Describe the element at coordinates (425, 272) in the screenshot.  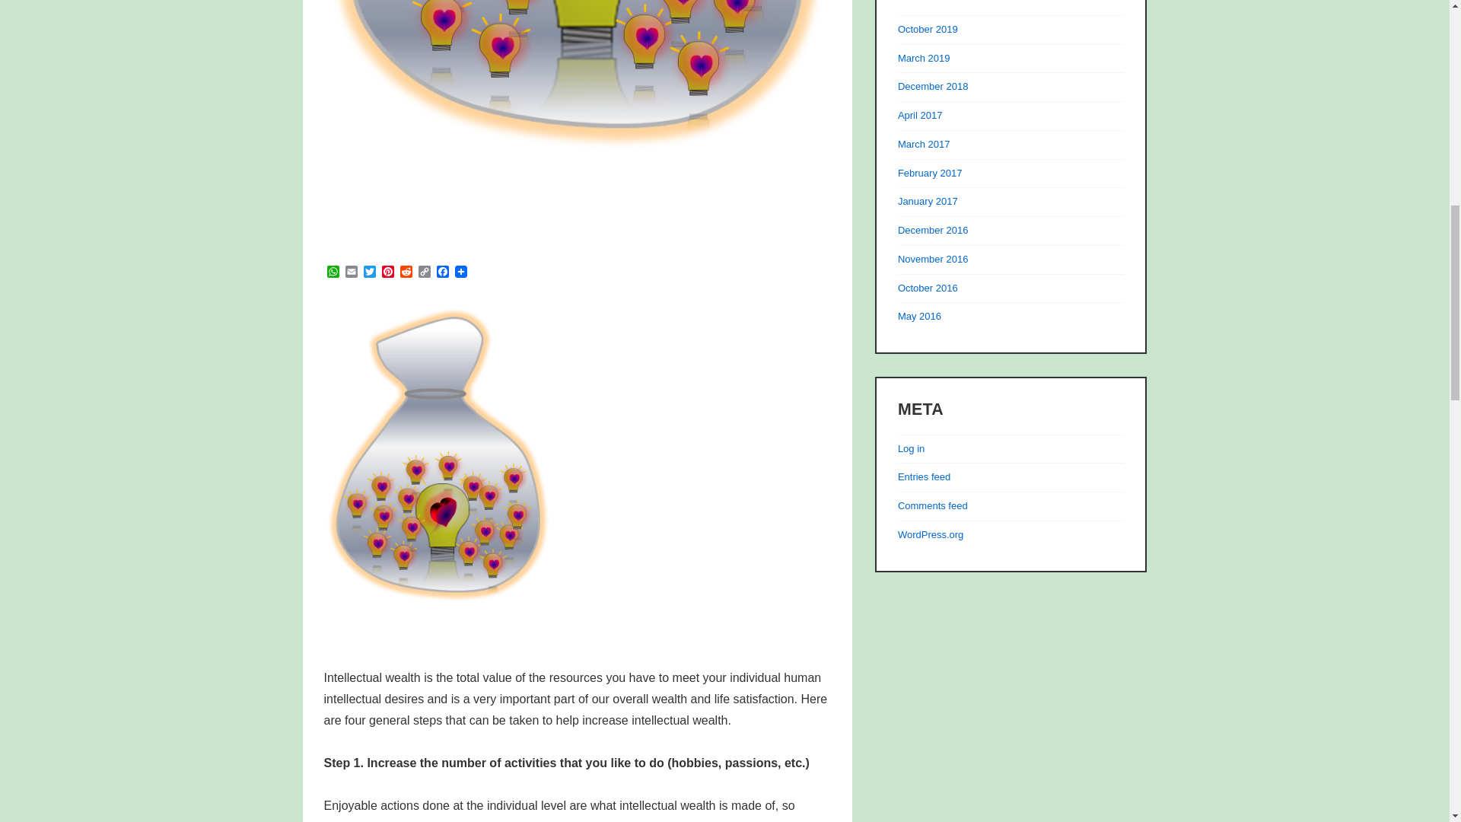
I see `Copy Link` at that location.